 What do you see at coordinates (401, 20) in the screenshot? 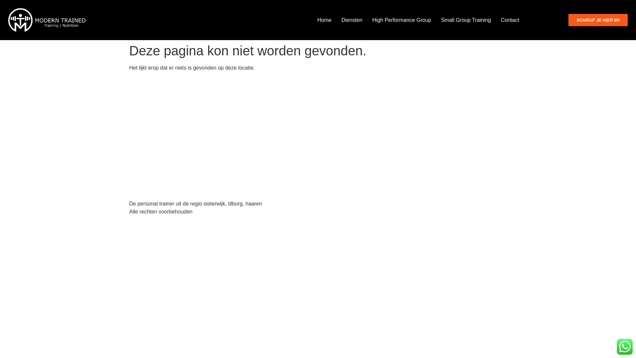
I see `High Performance Group` at bounding box center [401, 20].